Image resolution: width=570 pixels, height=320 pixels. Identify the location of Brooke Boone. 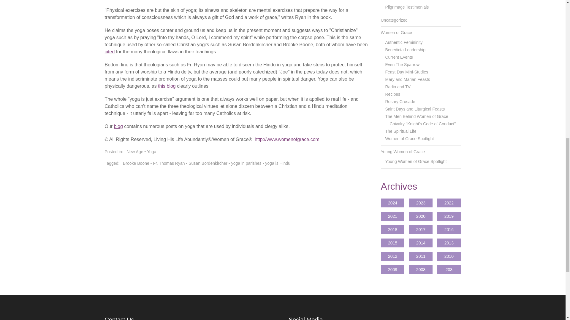
(136, 163).